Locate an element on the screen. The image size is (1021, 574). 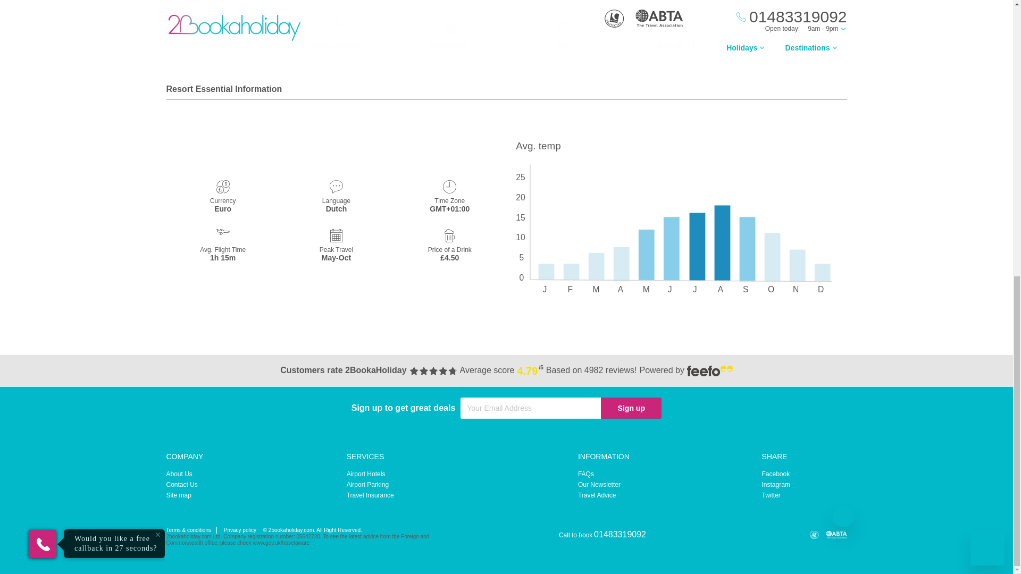
Button to launch messaging window is located at coordinates (987, 17).